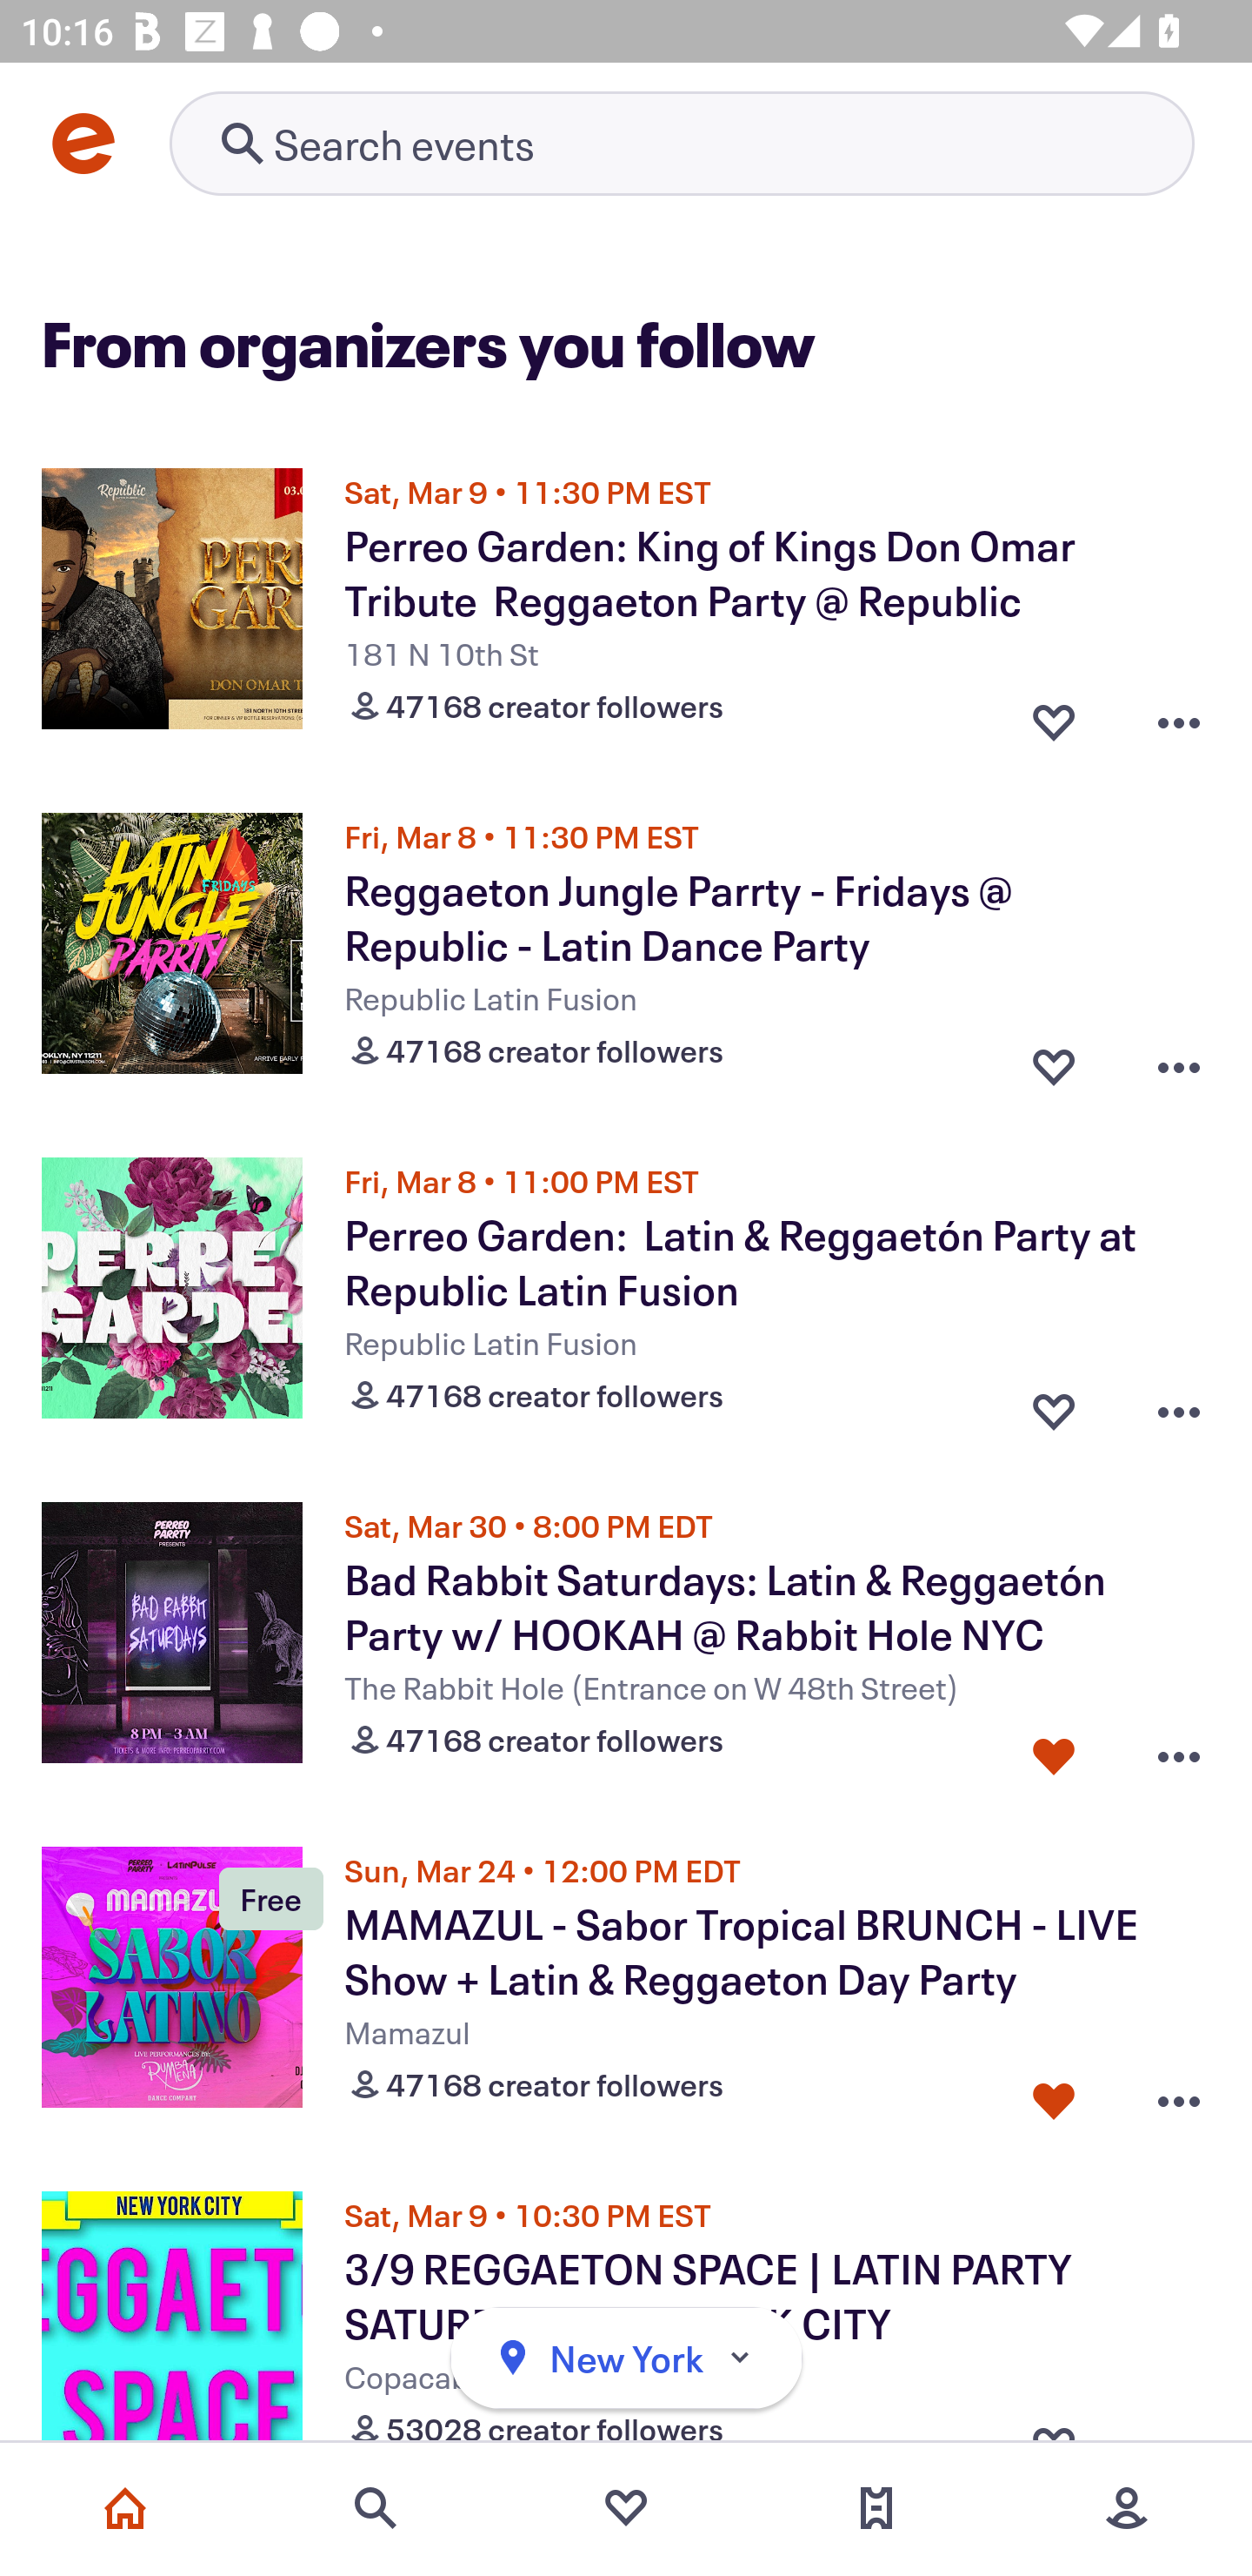 The width and height of the screenshot is (1252, 2576). I want to click on Favorite button, so click(1054, 1405).